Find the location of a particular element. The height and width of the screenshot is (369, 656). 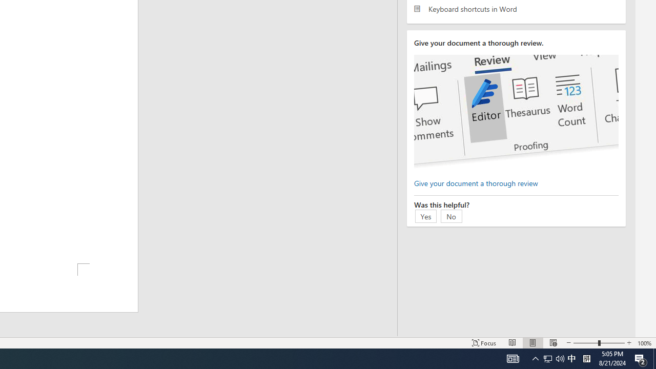

Yes is located at coordinates (426, 216).